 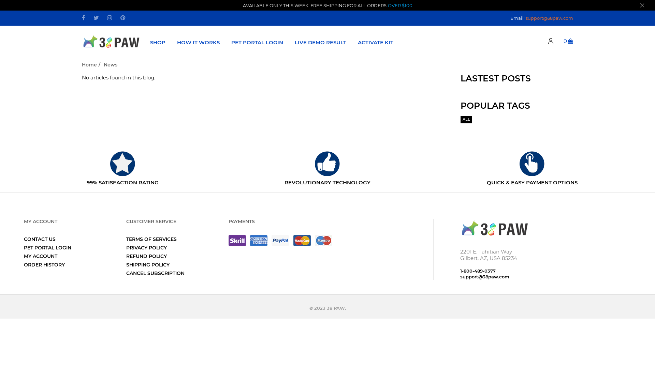 I want to click on Twitter, so click(x=96, y=18).